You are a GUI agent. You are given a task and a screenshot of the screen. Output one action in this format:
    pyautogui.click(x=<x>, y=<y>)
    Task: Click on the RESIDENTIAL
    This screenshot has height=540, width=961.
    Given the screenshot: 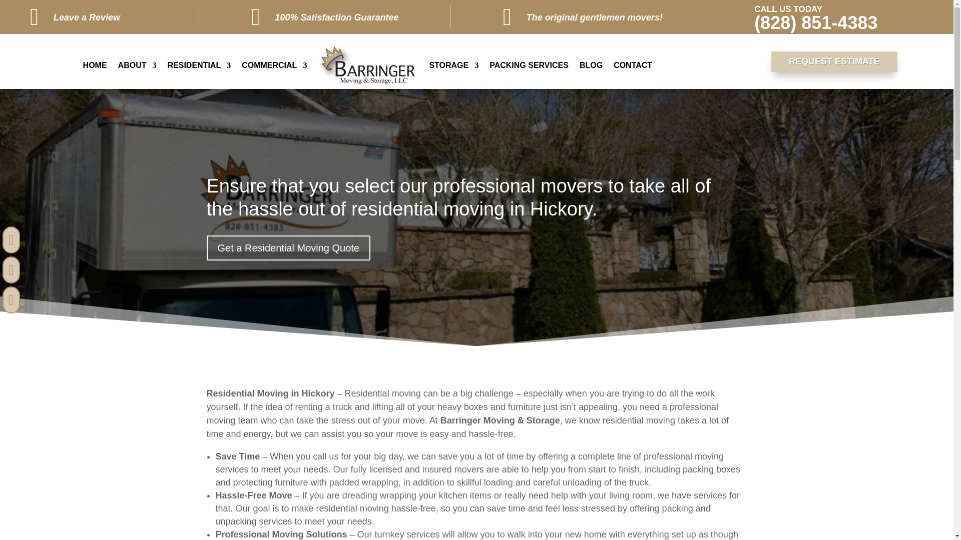 What is the action you would take?
    pyautogui.click(x=199, y=65)
    